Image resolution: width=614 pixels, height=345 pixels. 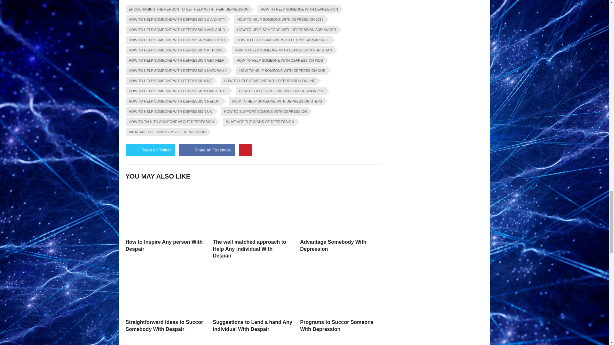 I want to click on HOW TO HELP SOMEONE WITH DEPRESSION AND ADHD, so click(x=175, y=29).